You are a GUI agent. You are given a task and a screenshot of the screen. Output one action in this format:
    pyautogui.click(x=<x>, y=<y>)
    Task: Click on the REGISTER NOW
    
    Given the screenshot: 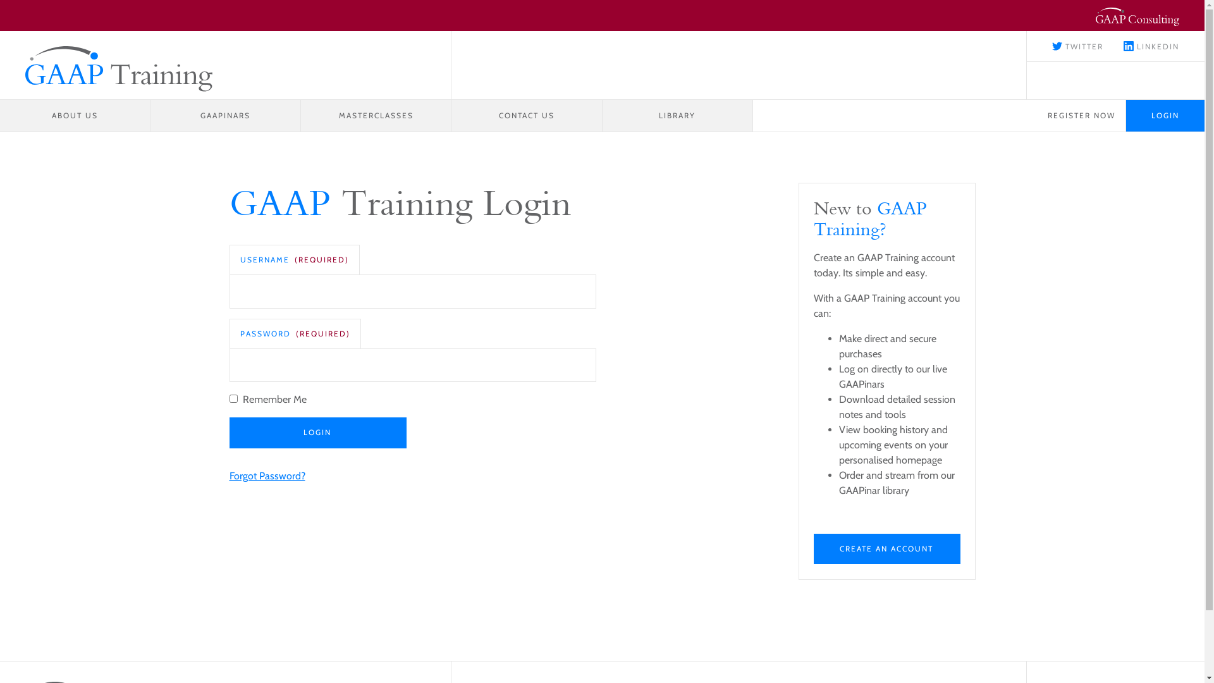 What is the action you would take?
    pyautogui.click(x=1082, y=116)
    